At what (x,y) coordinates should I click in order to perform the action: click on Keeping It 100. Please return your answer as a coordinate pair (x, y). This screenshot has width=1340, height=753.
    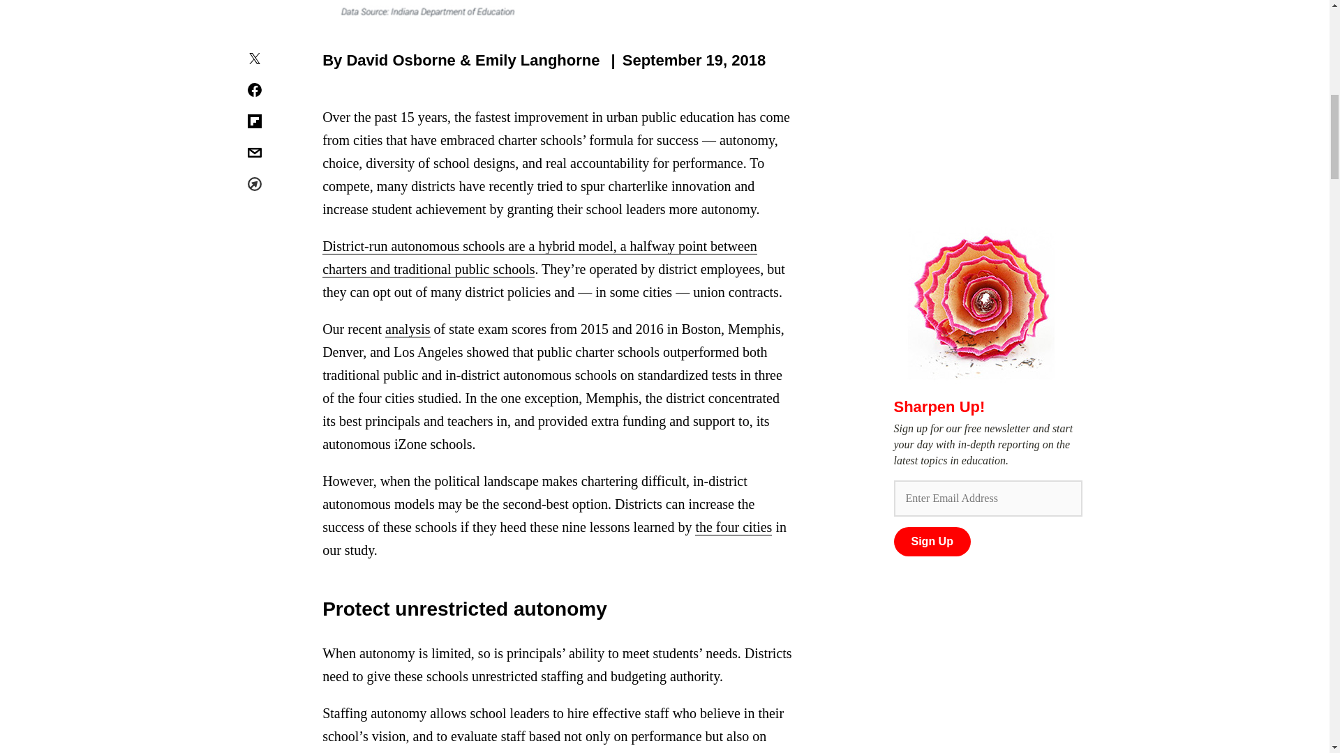
    Looking at the image, I should click on (451, 431).